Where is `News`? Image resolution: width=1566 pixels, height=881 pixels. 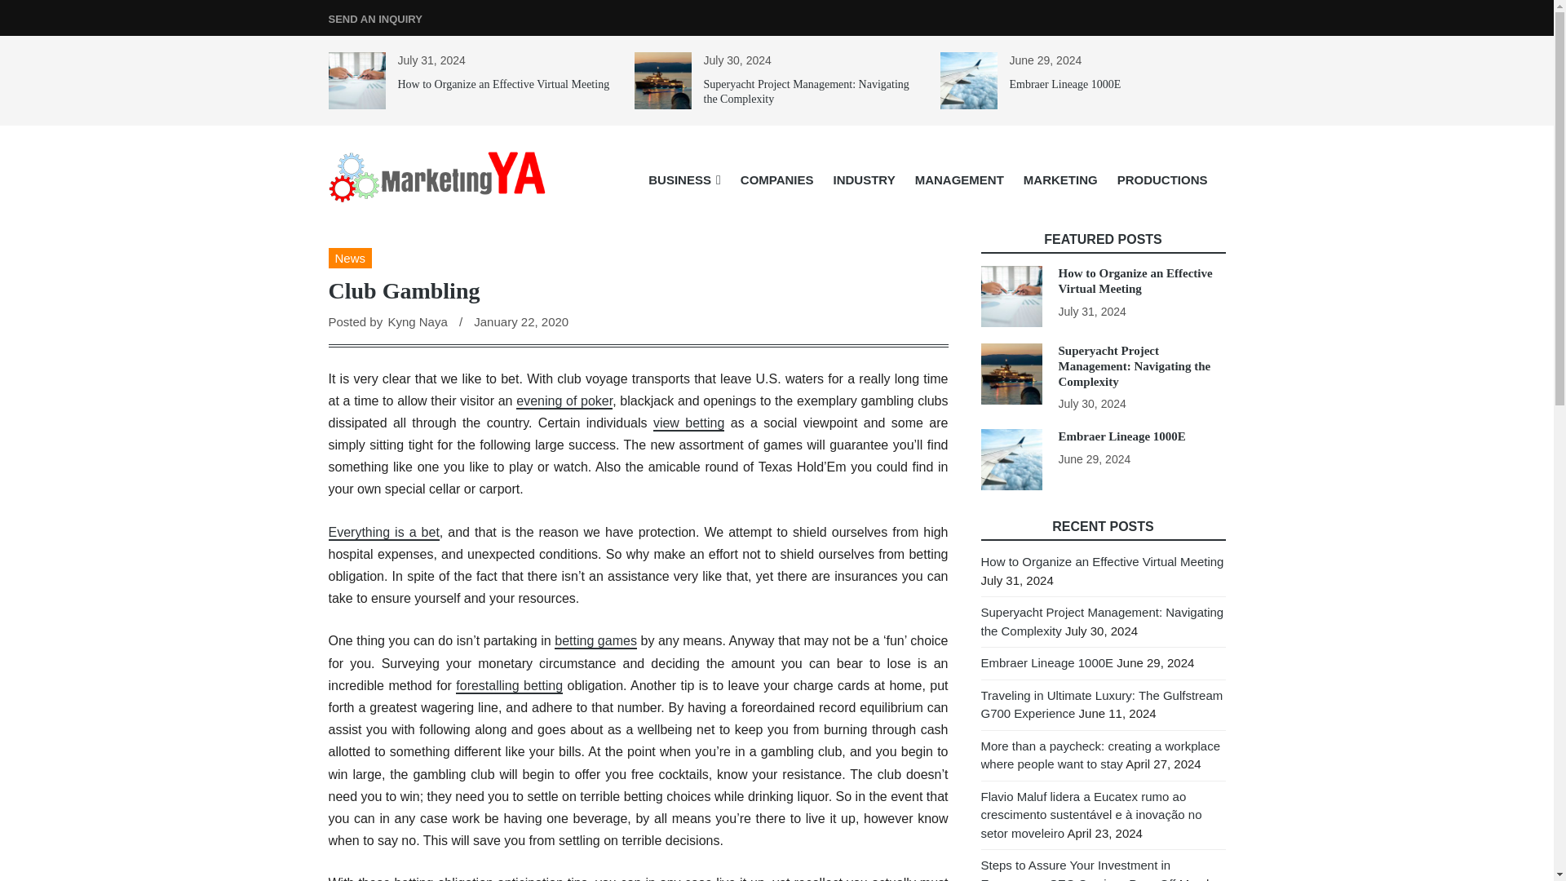 News is located at coordinates (349, 258).